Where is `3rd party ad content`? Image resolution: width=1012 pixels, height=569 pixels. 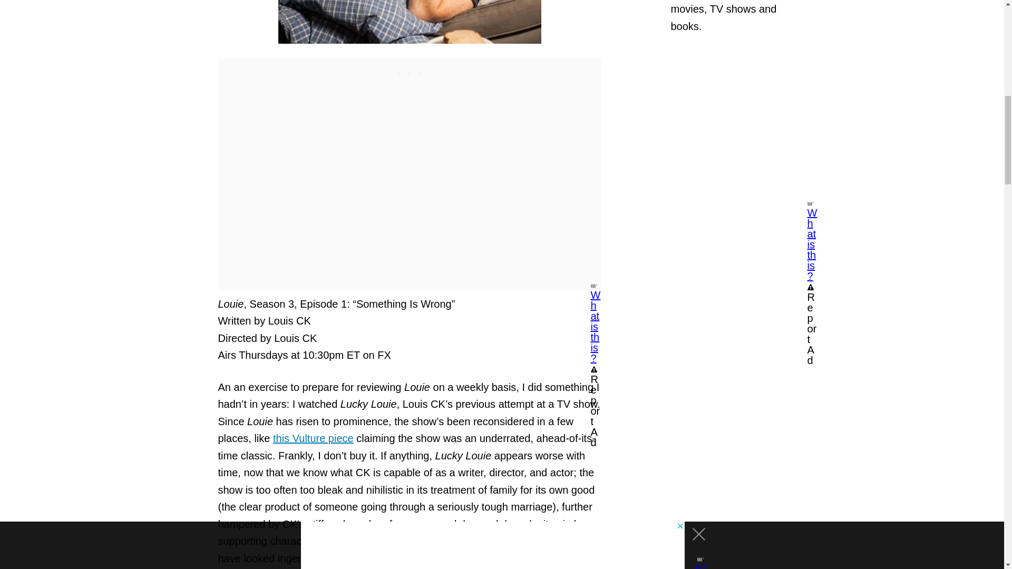 3rd party ad content is located at coordinates (738, 131).